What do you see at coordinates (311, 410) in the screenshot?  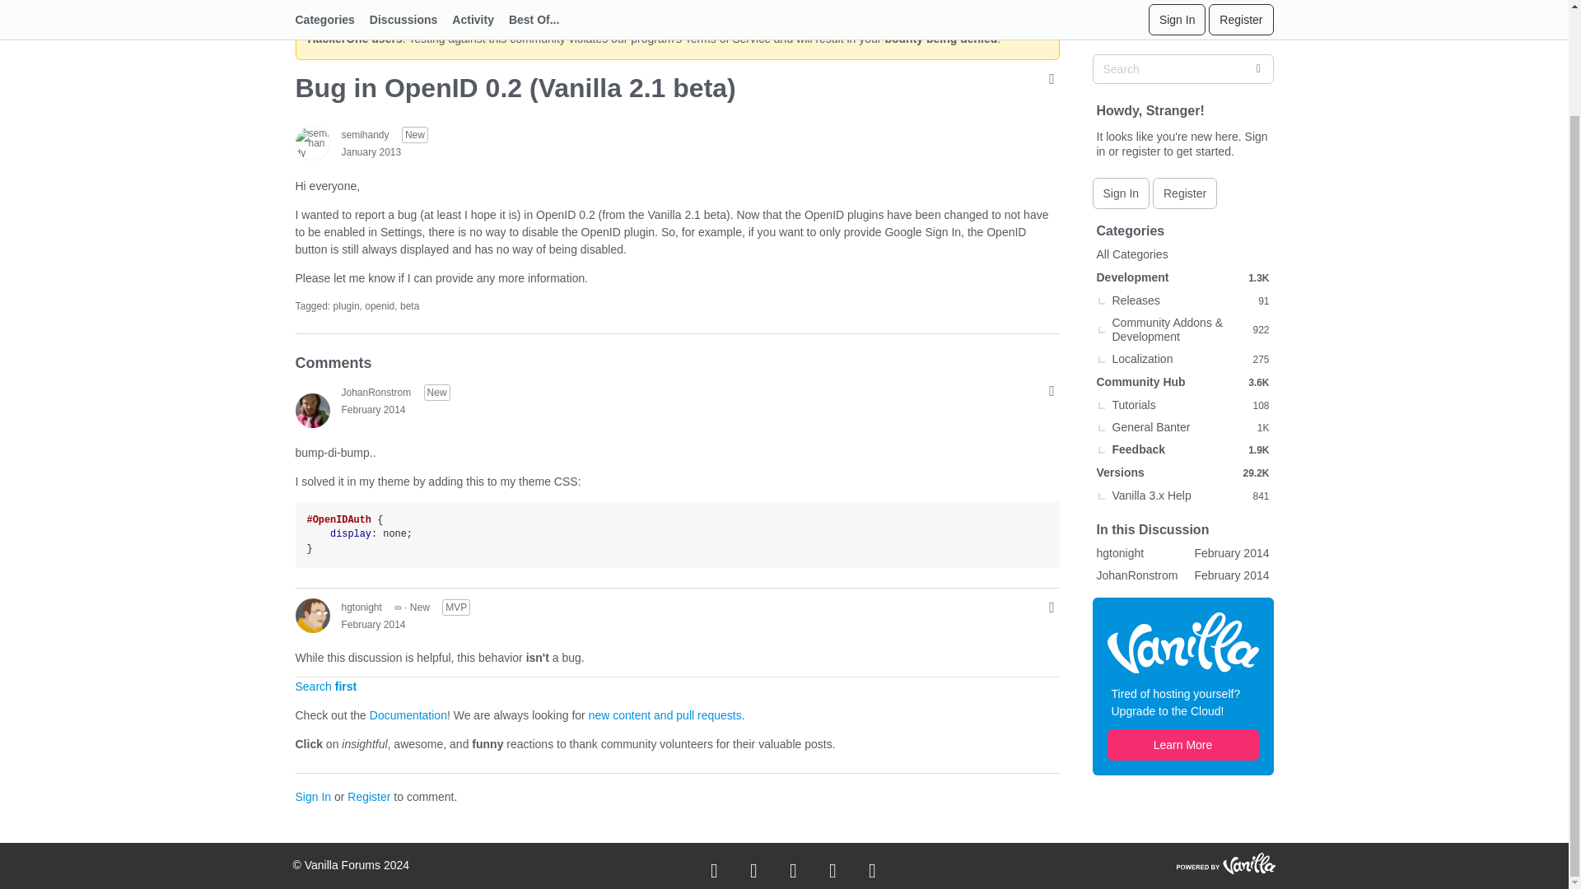 I see `JohanRonstrom` at bounding box center [311, 410].